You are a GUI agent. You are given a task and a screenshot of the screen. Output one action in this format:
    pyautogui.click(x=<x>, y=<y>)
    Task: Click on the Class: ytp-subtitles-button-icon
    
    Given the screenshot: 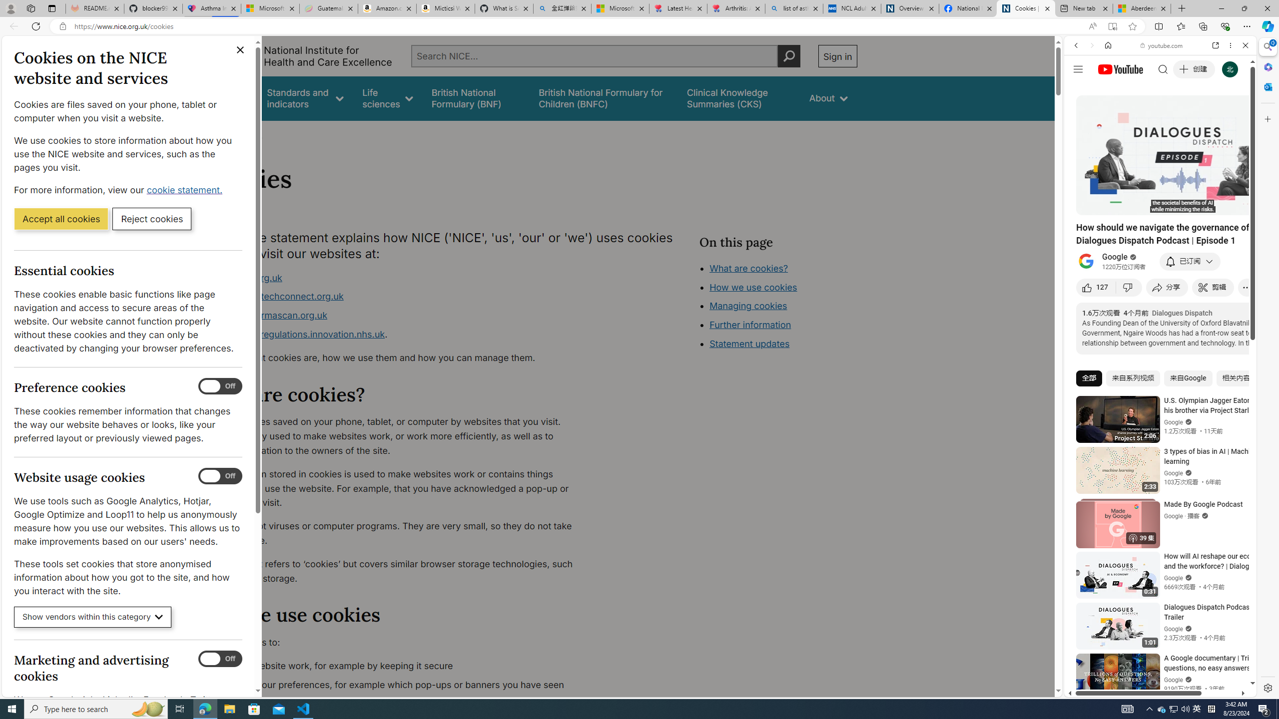 What is the action you would take?
    pyautogui.click(x=1202, y=206)
    